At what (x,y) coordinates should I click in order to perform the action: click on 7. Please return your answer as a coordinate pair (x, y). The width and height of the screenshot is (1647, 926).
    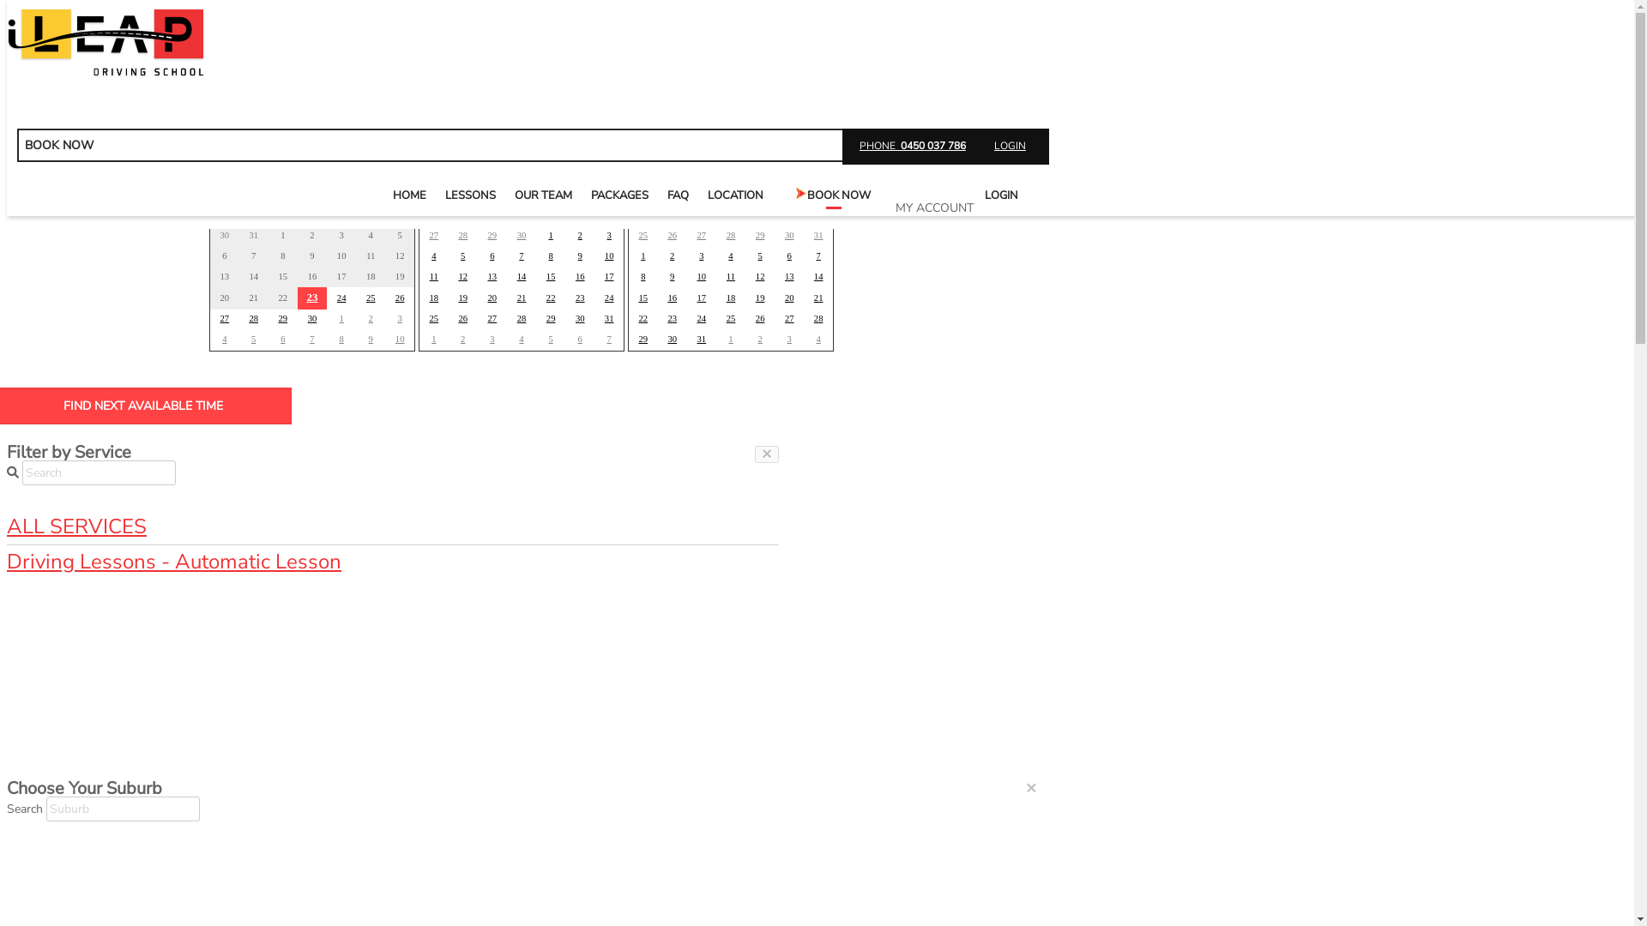
    Looking at the image, I should click on (818, 256).